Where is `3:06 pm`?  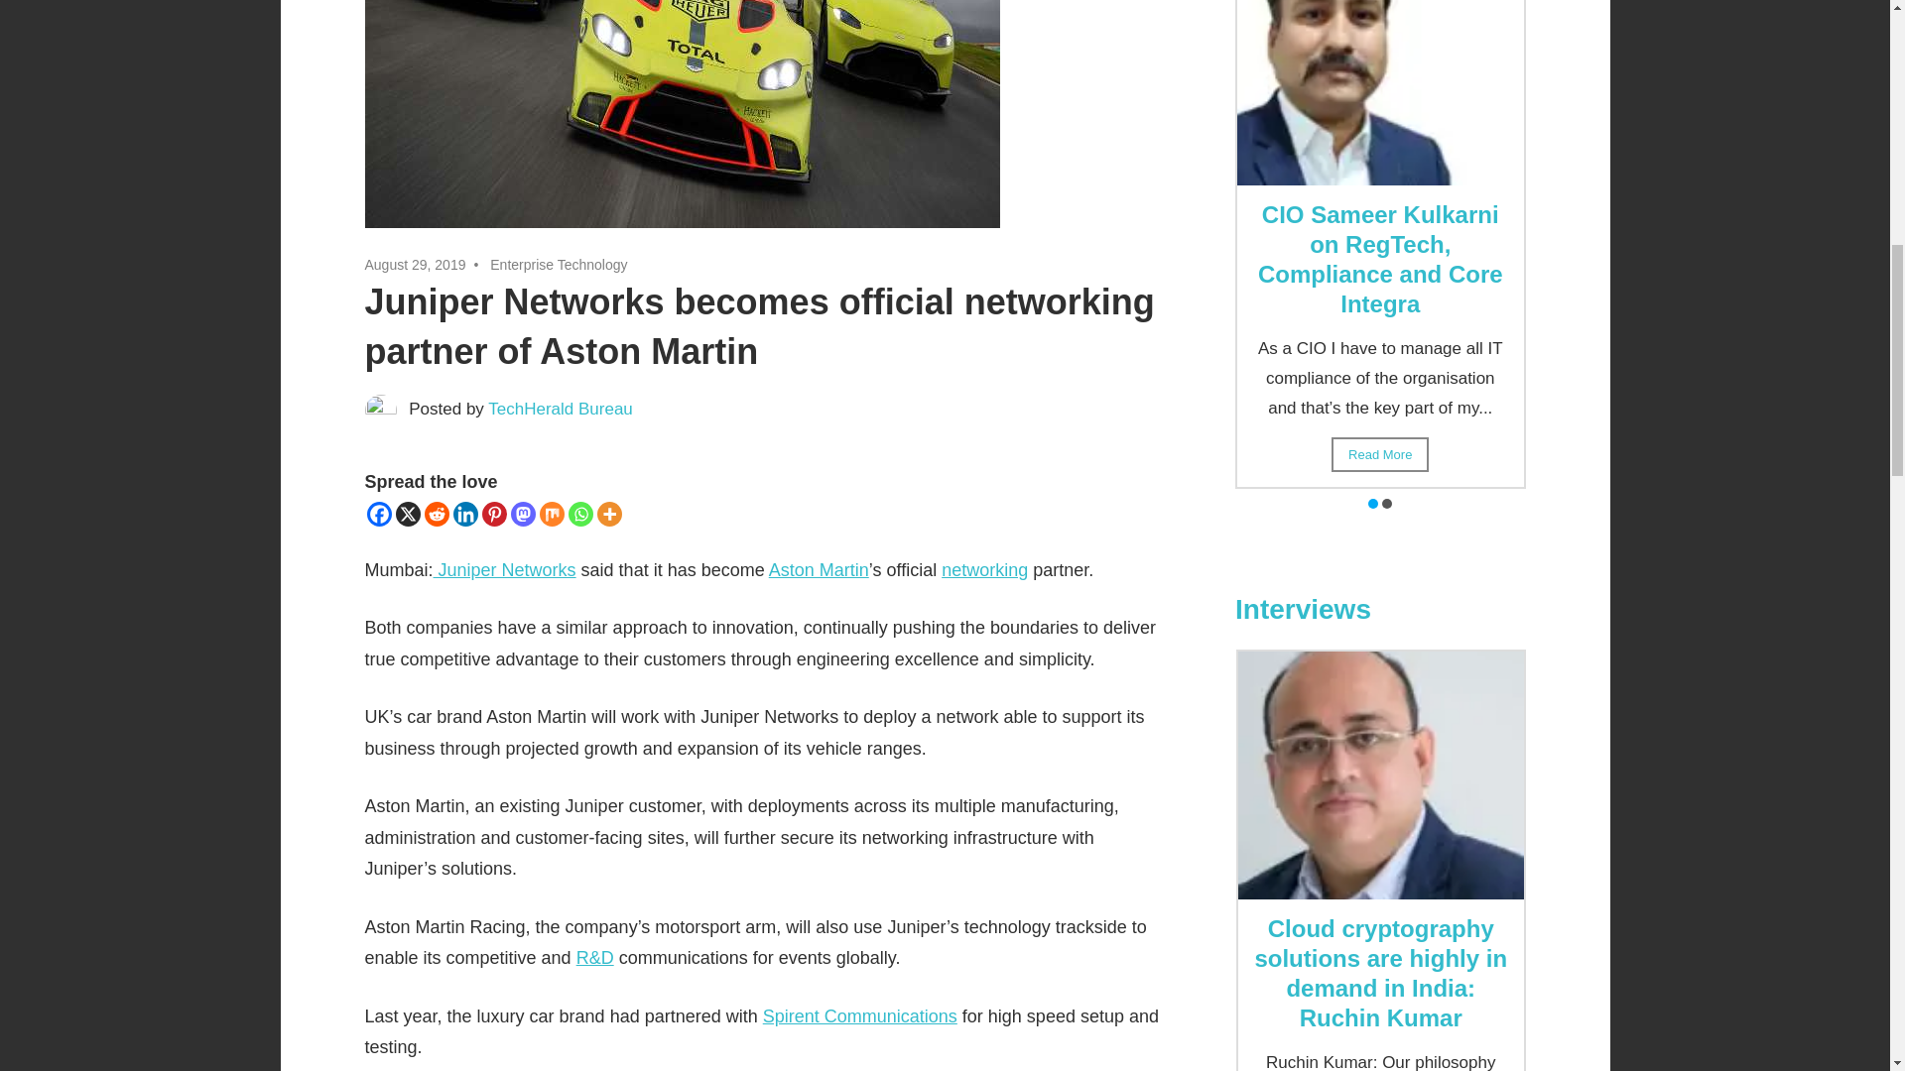 3:06 pm is located at coordinates (416, 265).